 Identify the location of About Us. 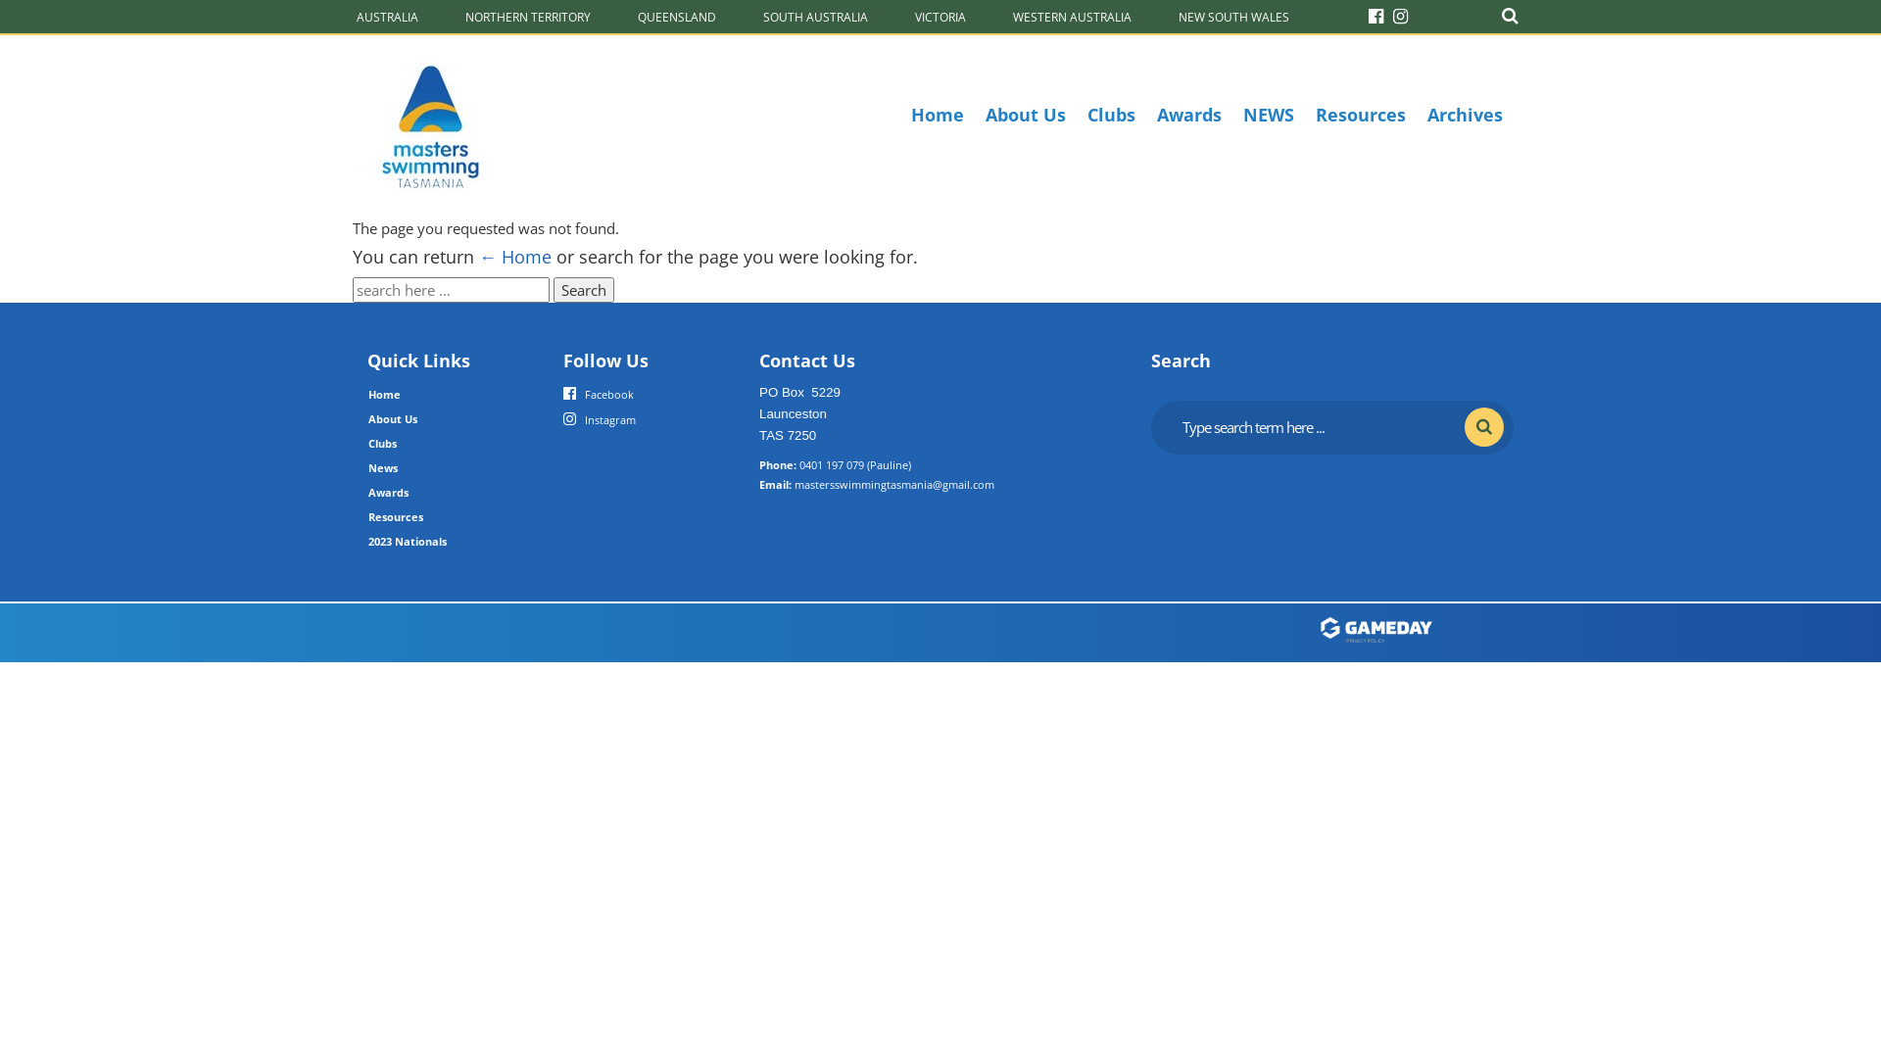
(393, 419).